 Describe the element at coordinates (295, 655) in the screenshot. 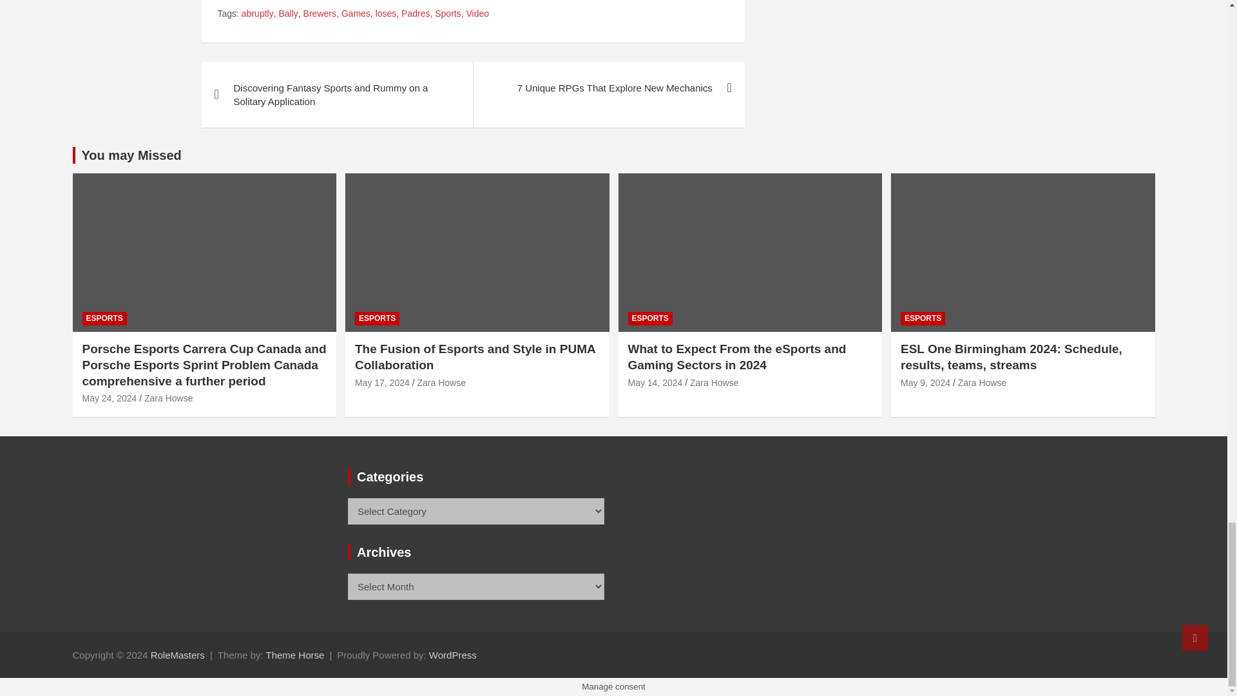

I see `Theme Horse` at that location.